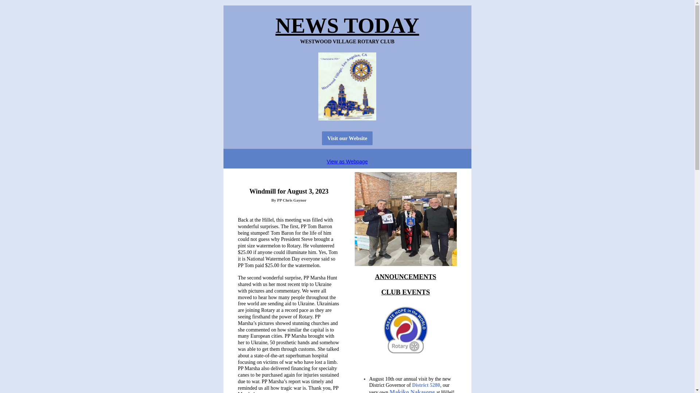  Describe the element at coordinates (347, 162) in the screenshot. I see `View as Webpage` at that location.